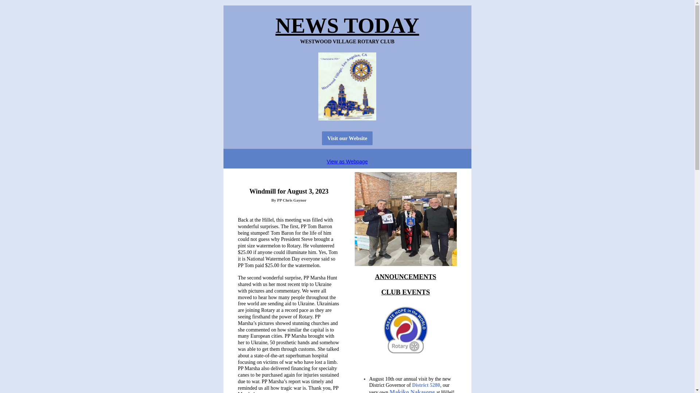  Describe the element at coordinates (347, 162) in the screenshot. I see `View as Webpage` at that location.